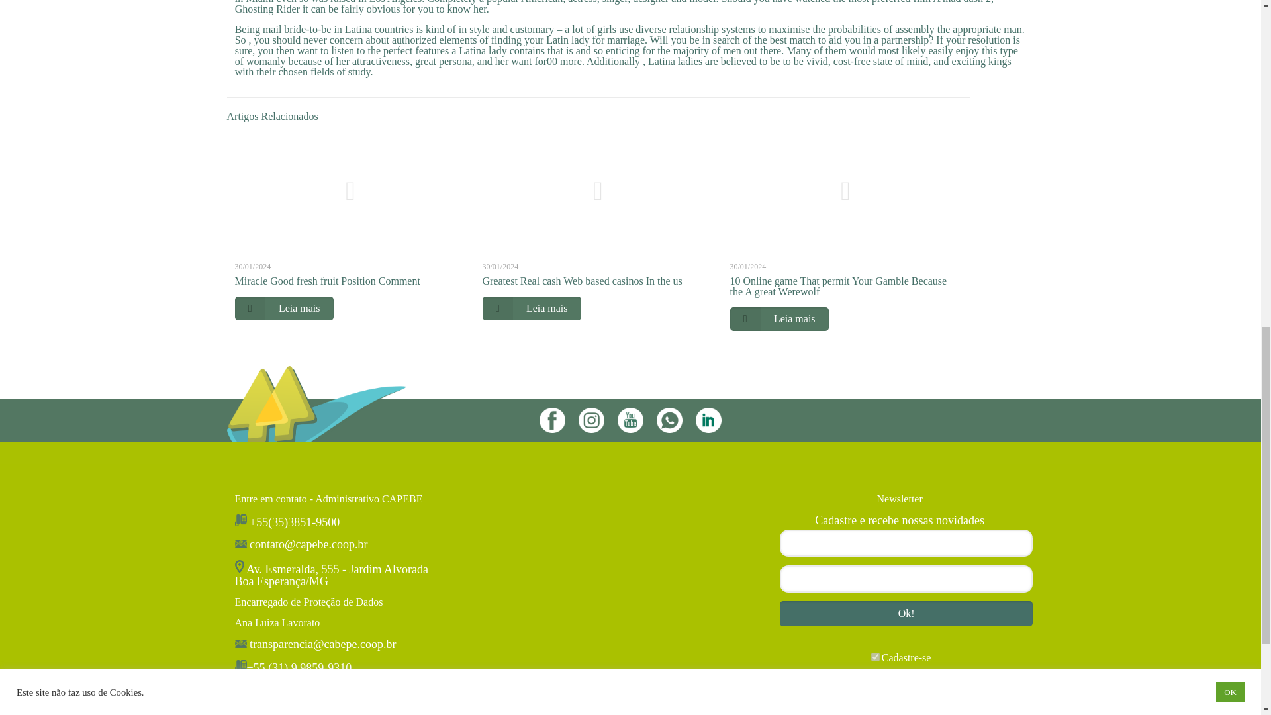  I want to click on Leia mais, so click(778, 319).